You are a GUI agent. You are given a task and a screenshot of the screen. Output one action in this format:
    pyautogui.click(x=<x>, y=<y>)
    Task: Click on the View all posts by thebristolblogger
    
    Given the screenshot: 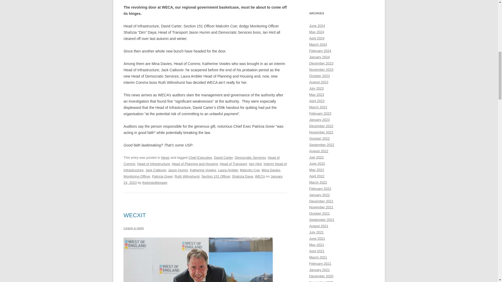 What is the action you would take?
    pyautogui.click(x=155, y=183)
    